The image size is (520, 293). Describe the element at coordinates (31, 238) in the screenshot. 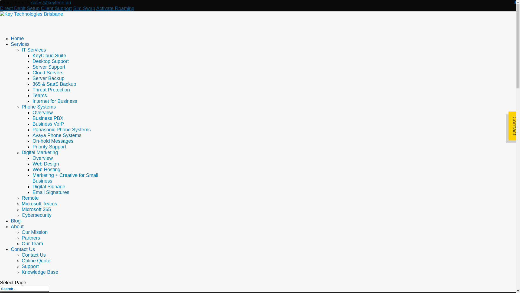

I see `Partners` at that location.